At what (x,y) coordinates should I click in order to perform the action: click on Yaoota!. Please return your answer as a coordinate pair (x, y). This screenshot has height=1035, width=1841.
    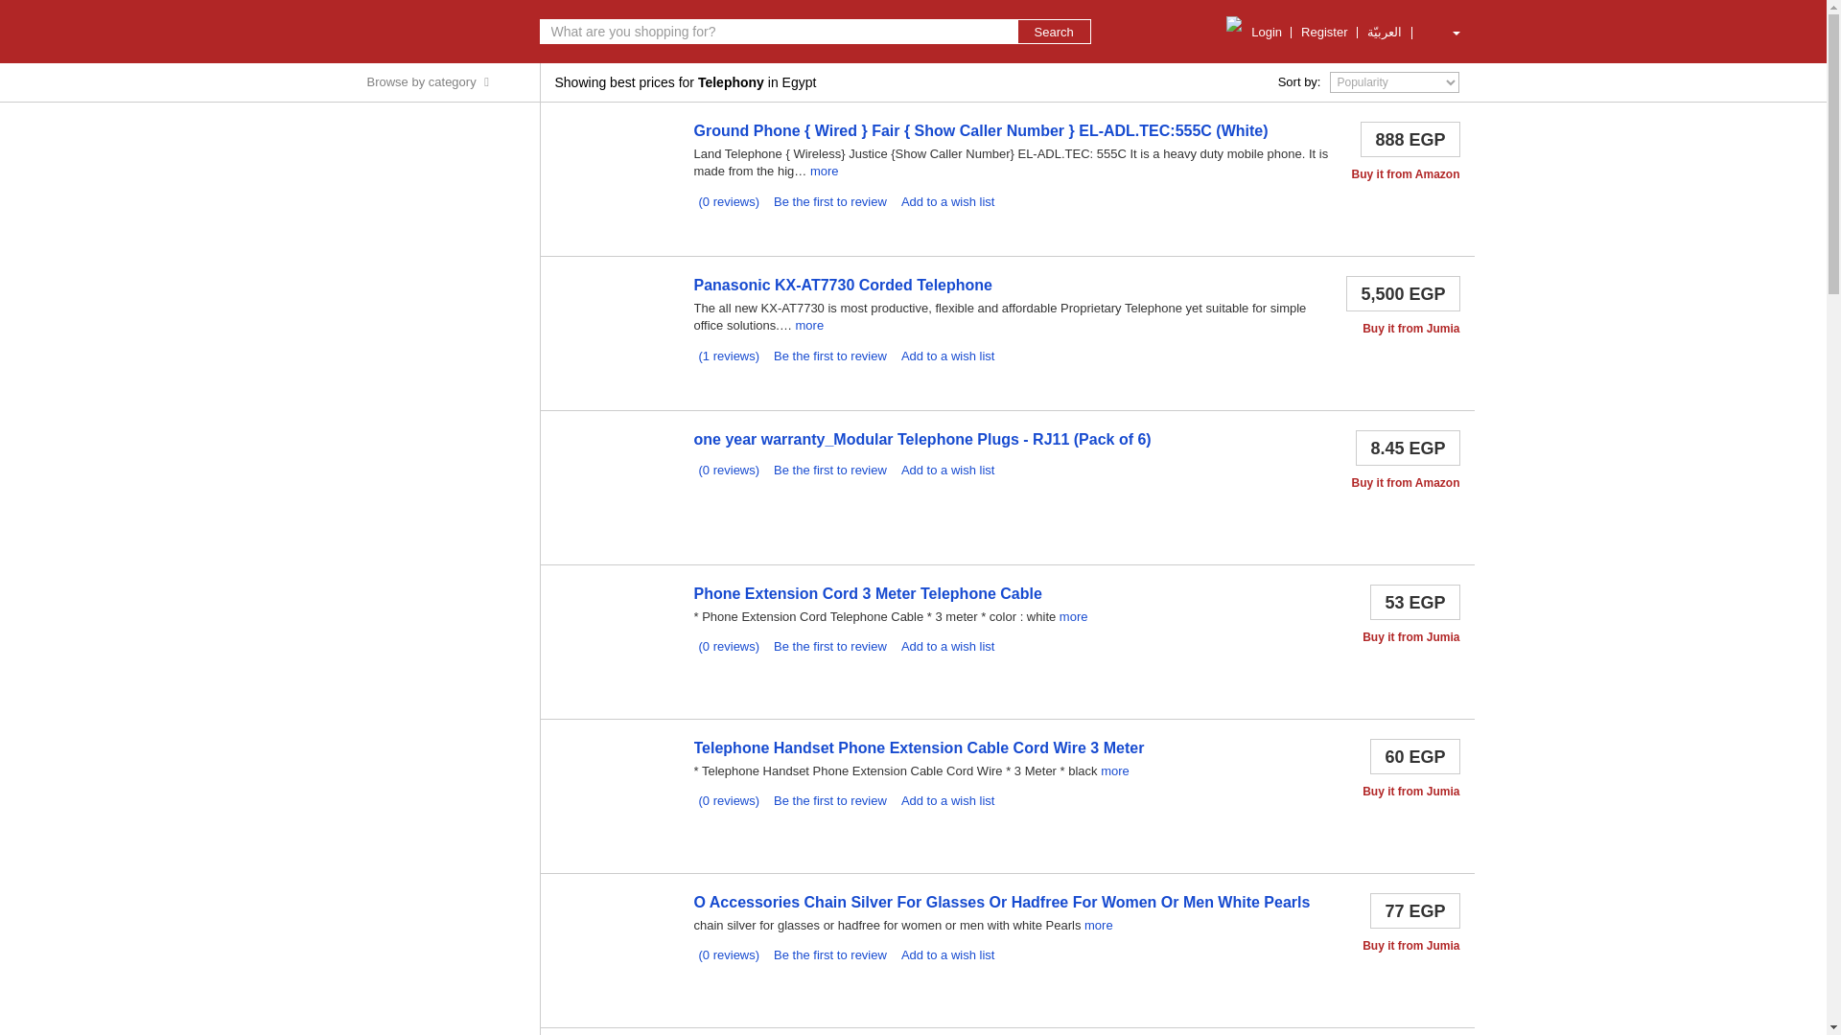
    Looking at the image, I should click on (433, 31).